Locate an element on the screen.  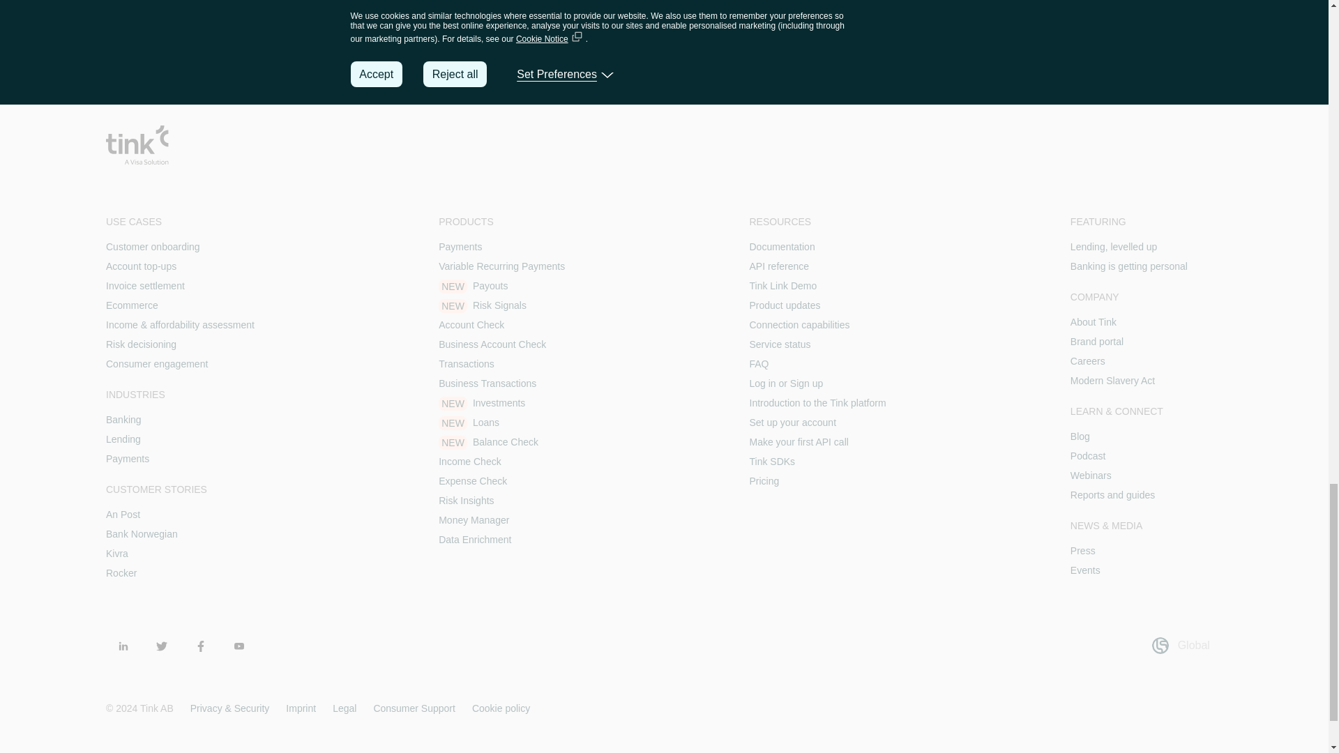
NEWRisk Signals is located at coordinates (483, 305).